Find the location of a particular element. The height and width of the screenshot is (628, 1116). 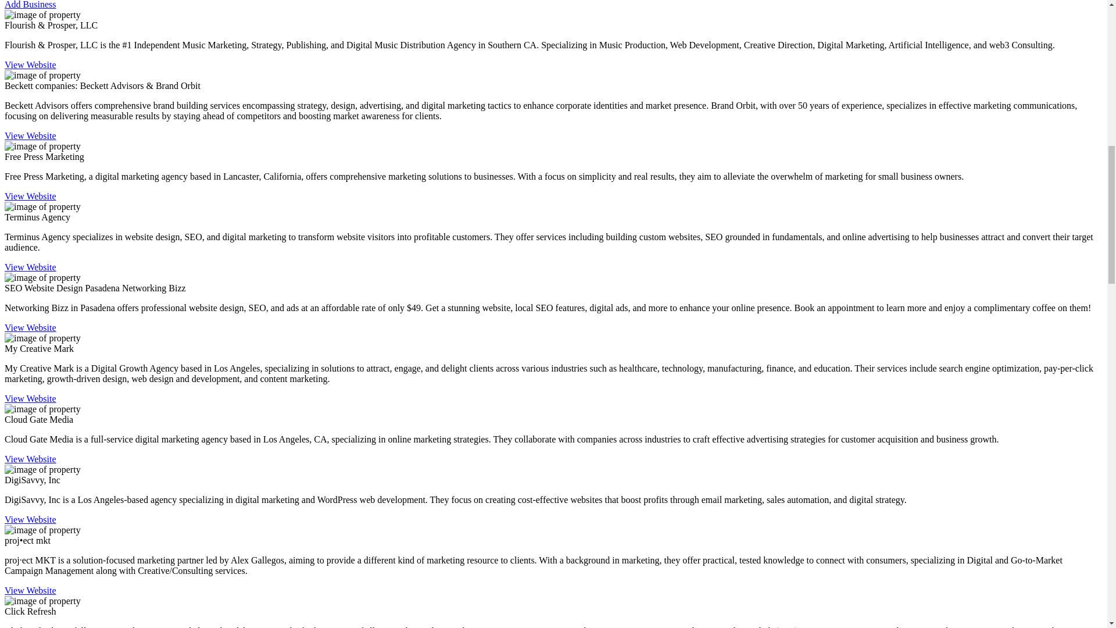

View Website is located at coordinates (30, 459).